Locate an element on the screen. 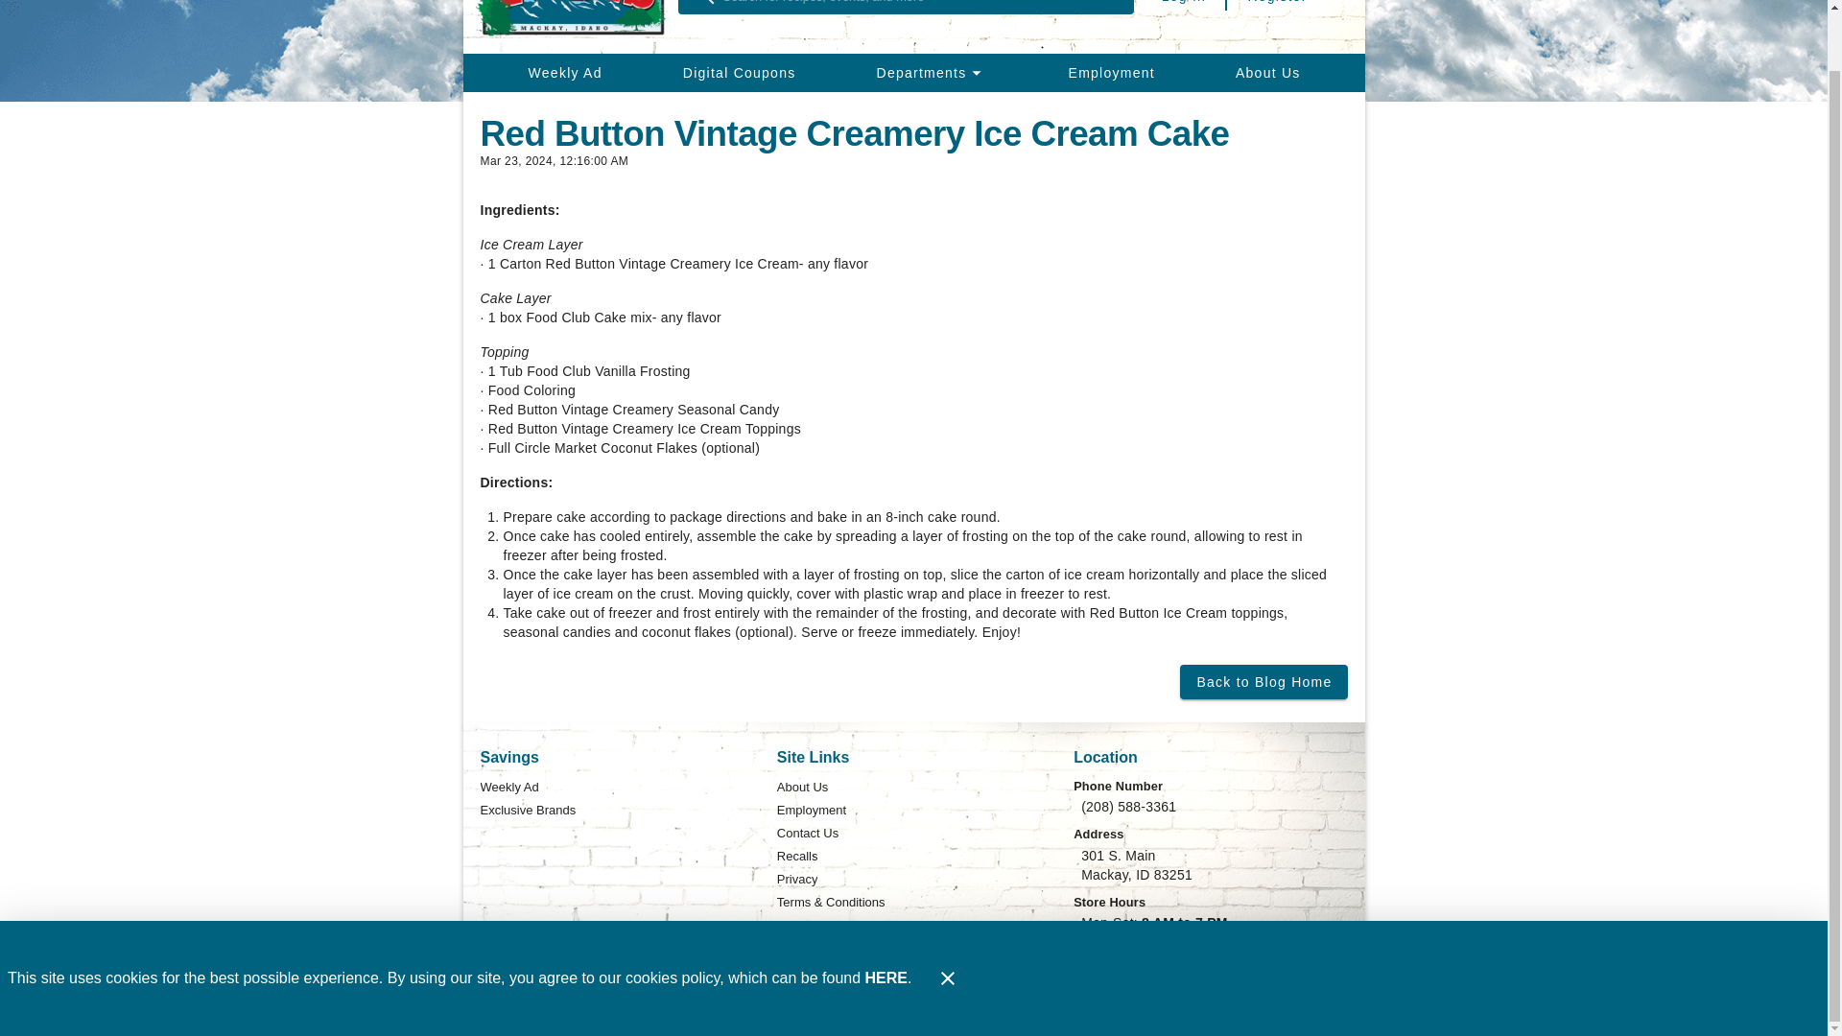 The width and height of the screenshot is (1842, 1036). Employment is located at coordinates (1111, 73).